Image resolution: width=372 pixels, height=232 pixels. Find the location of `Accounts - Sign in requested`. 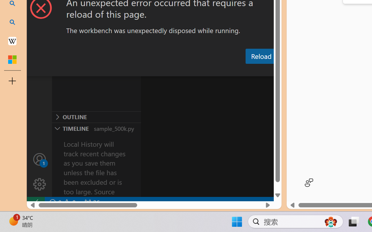

Accounts - Sign in requested is located at coordinates (40, 159).